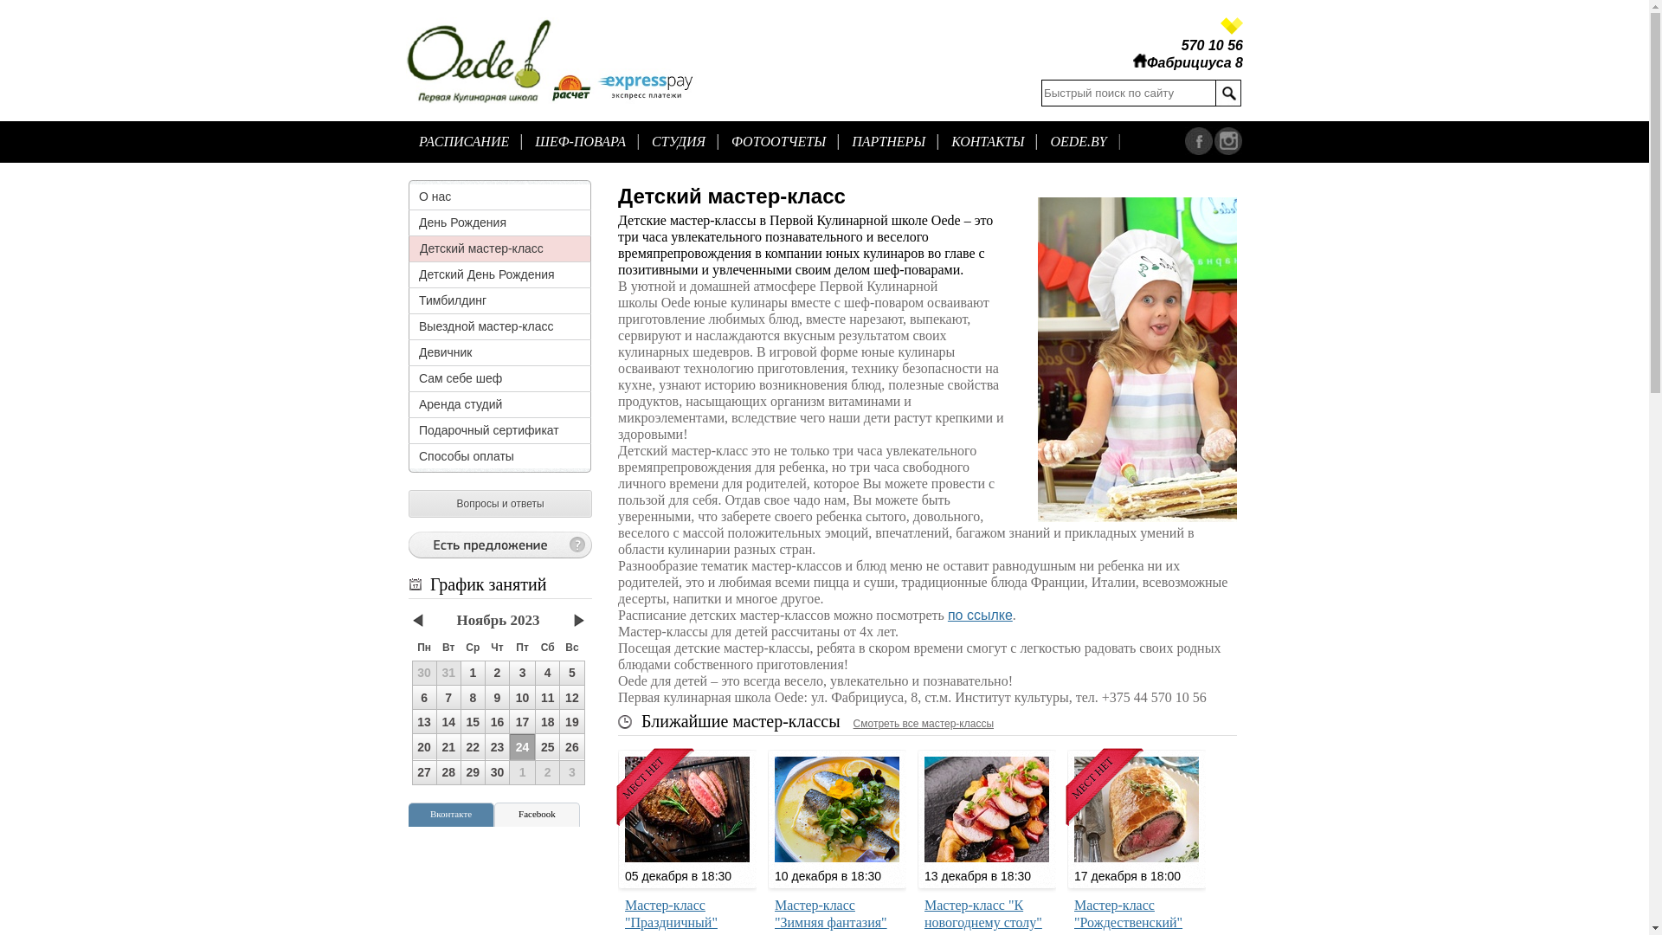 The image size is (1662, 935). What do you see at coordinates (572, 673) in the screenshot?
I see `5` at bounding box center [572, 673].